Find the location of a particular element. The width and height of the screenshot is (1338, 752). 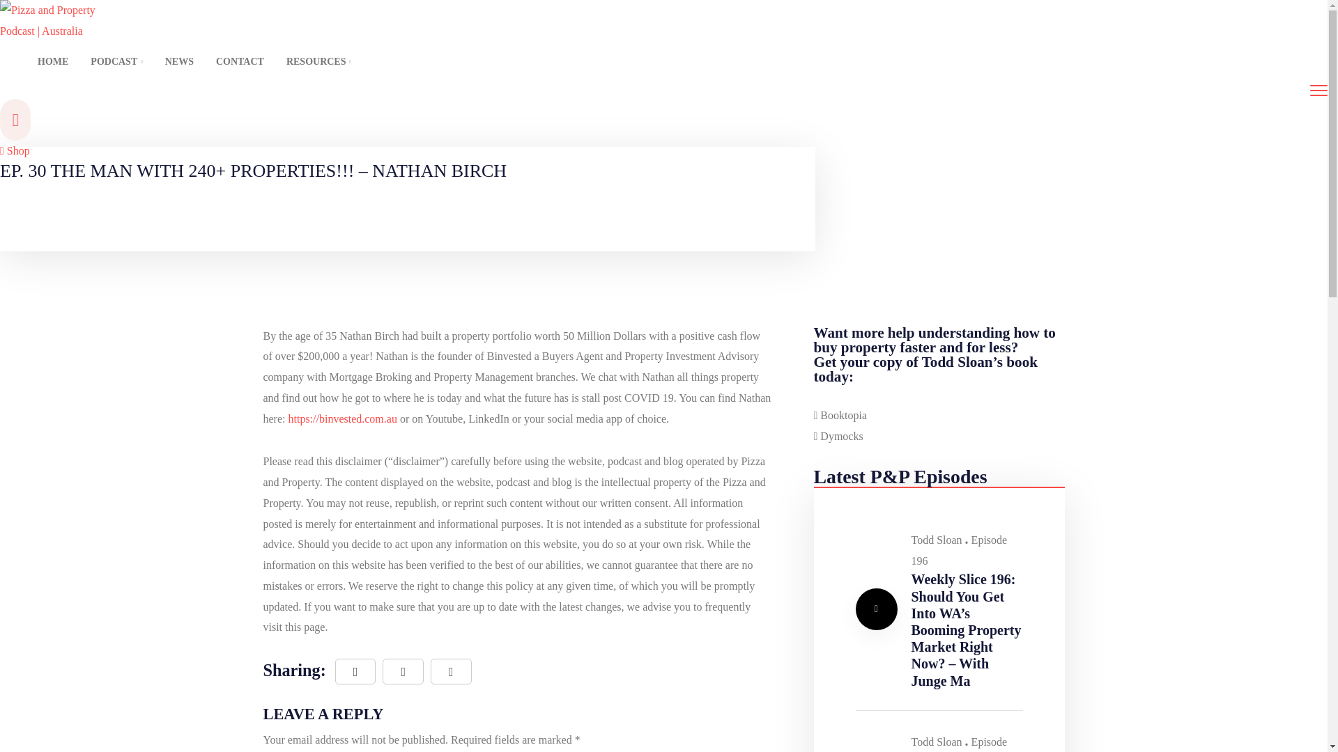

HOME is located at coordinates (53, 61).